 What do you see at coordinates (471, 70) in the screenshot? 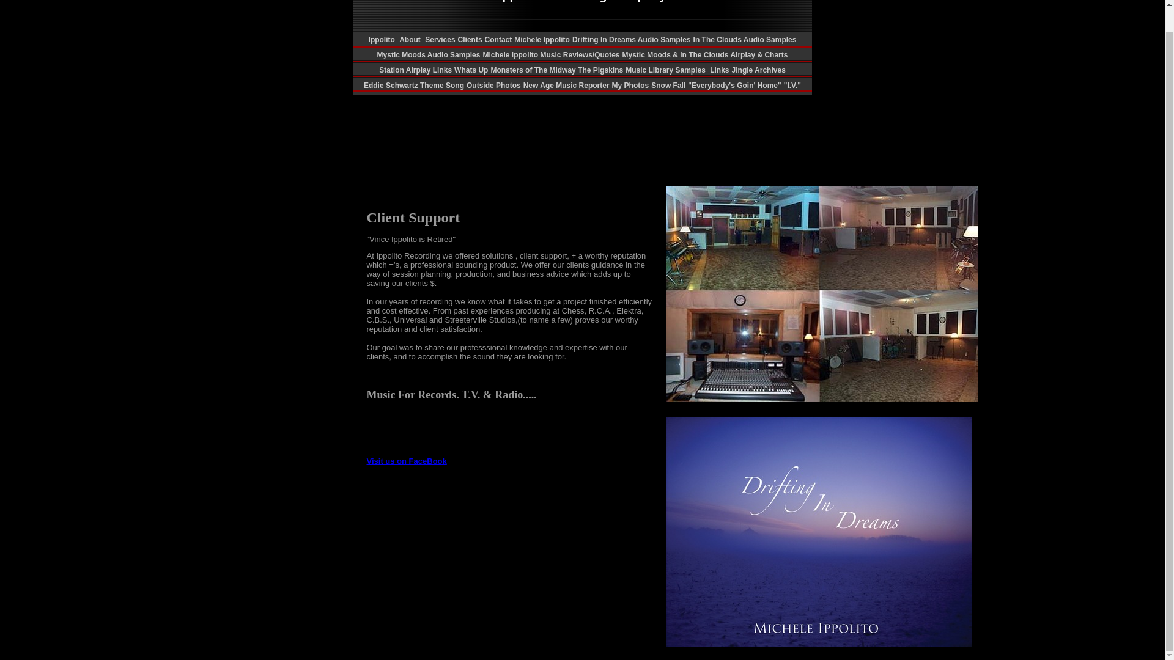
I see `Whats Up` at bounding box center [471, 70].